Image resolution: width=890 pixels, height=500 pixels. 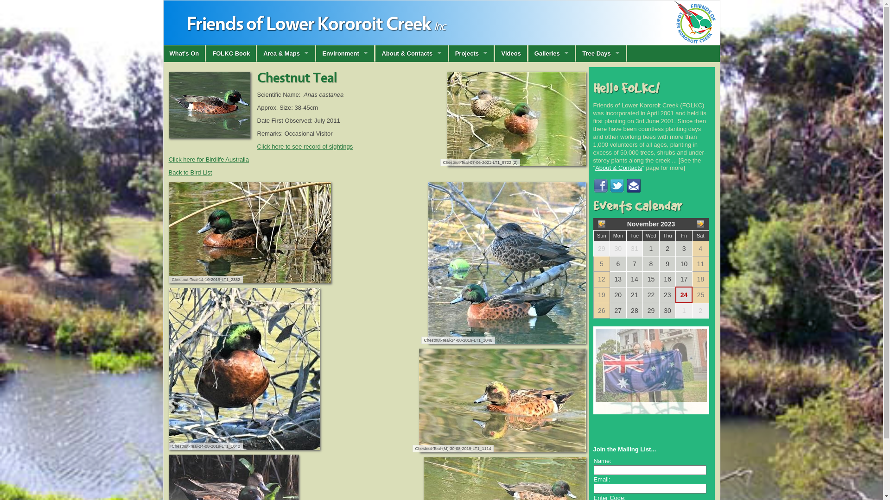 What do you see at coordinates (209, 159) in the screenshot?
I see `Click here for Birdlife Australia` at bounding box center [209, 159].